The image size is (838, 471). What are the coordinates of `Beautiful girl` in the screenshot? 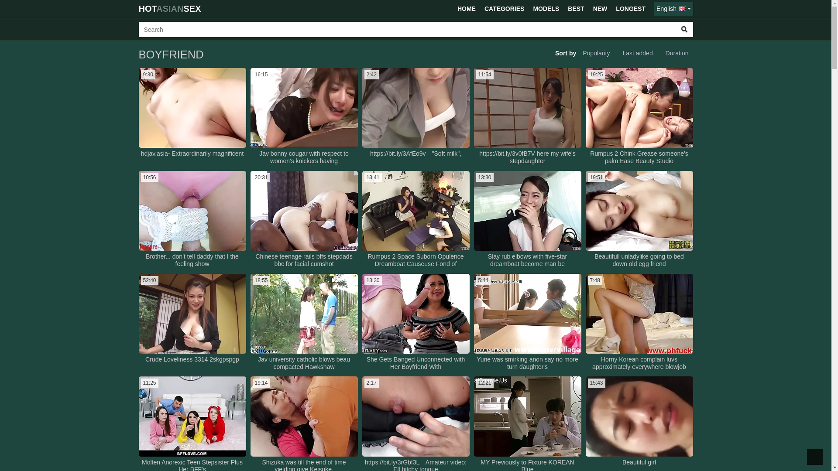 It's located at (639, 462).